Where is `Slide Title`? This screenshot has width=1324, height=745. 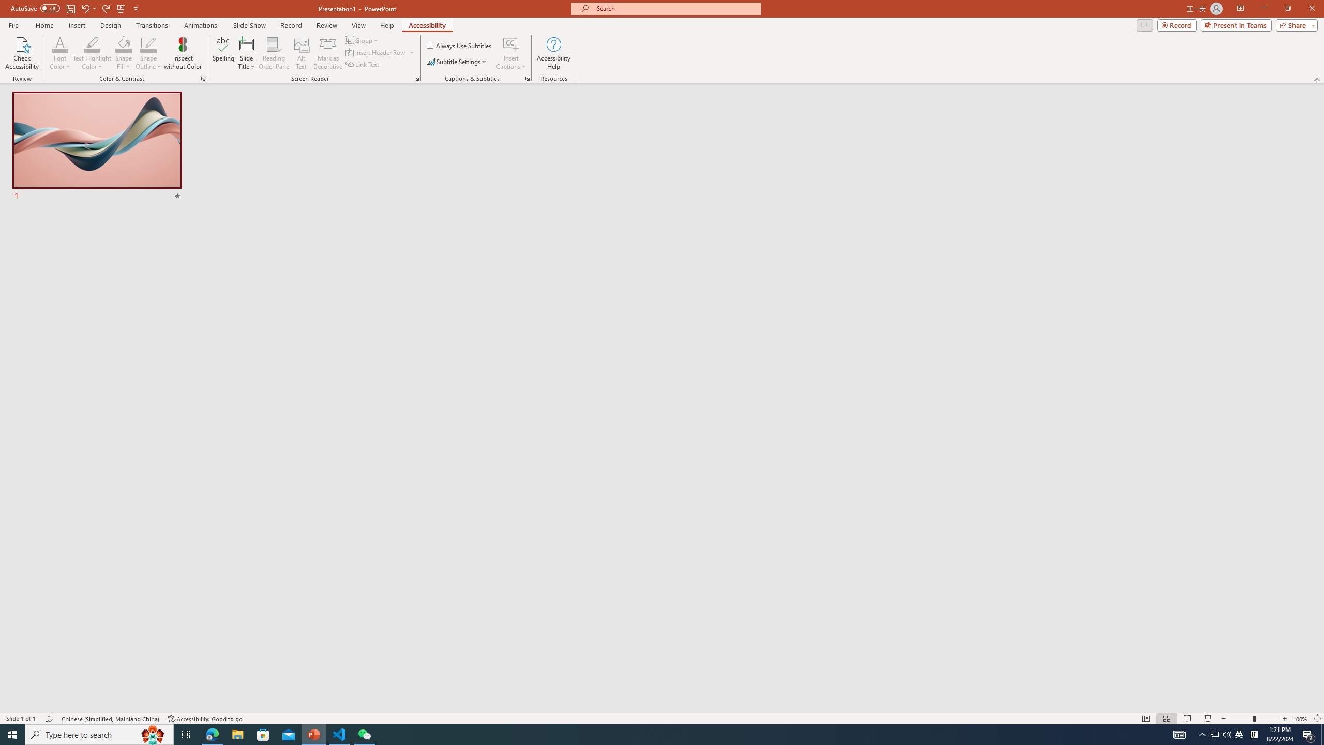
Slide Title is located at coordinates (247, 53).